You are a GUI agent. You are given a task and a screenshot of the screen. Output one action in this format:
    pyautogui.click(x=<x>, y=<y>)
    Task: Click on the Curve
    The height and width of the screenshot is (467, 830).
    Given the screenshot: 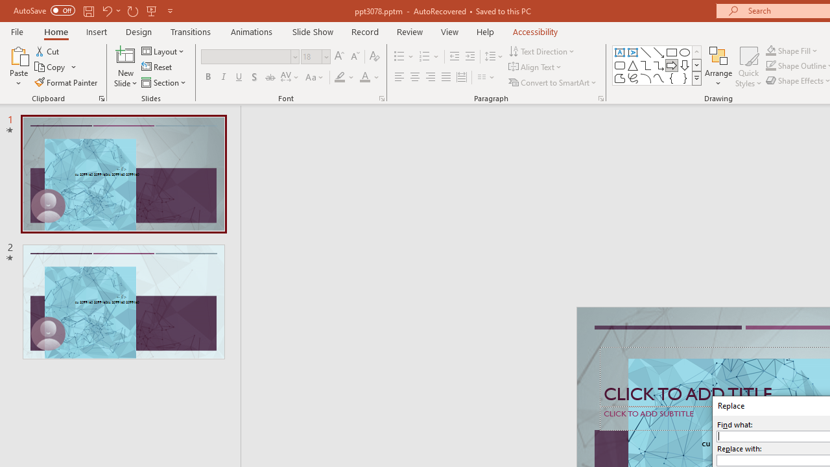 What is the action you would take?
    pyautogui.click(x=659, y=78)
    